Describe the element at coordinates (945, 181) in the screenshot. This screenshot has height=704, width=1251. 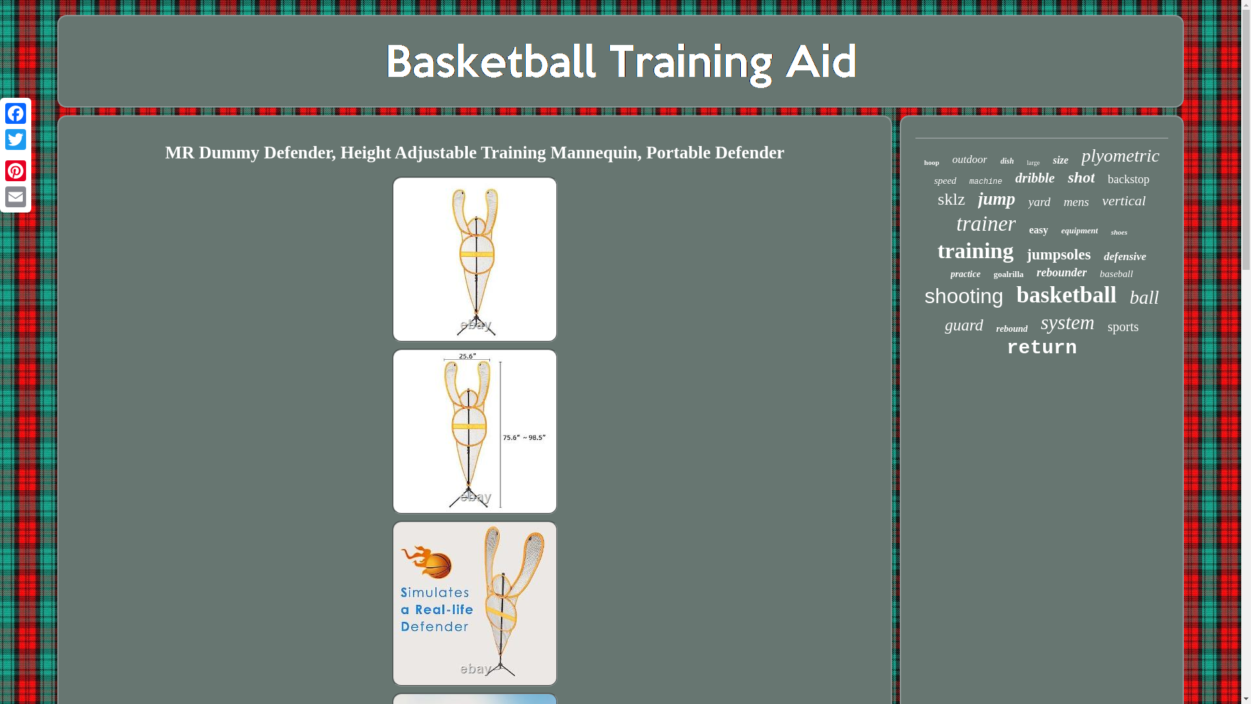
I see `speed` at that location.